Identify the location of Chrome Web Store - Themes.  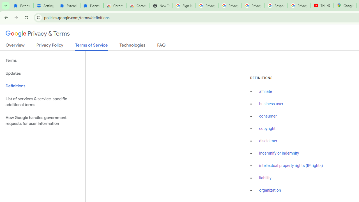
(138, 6).